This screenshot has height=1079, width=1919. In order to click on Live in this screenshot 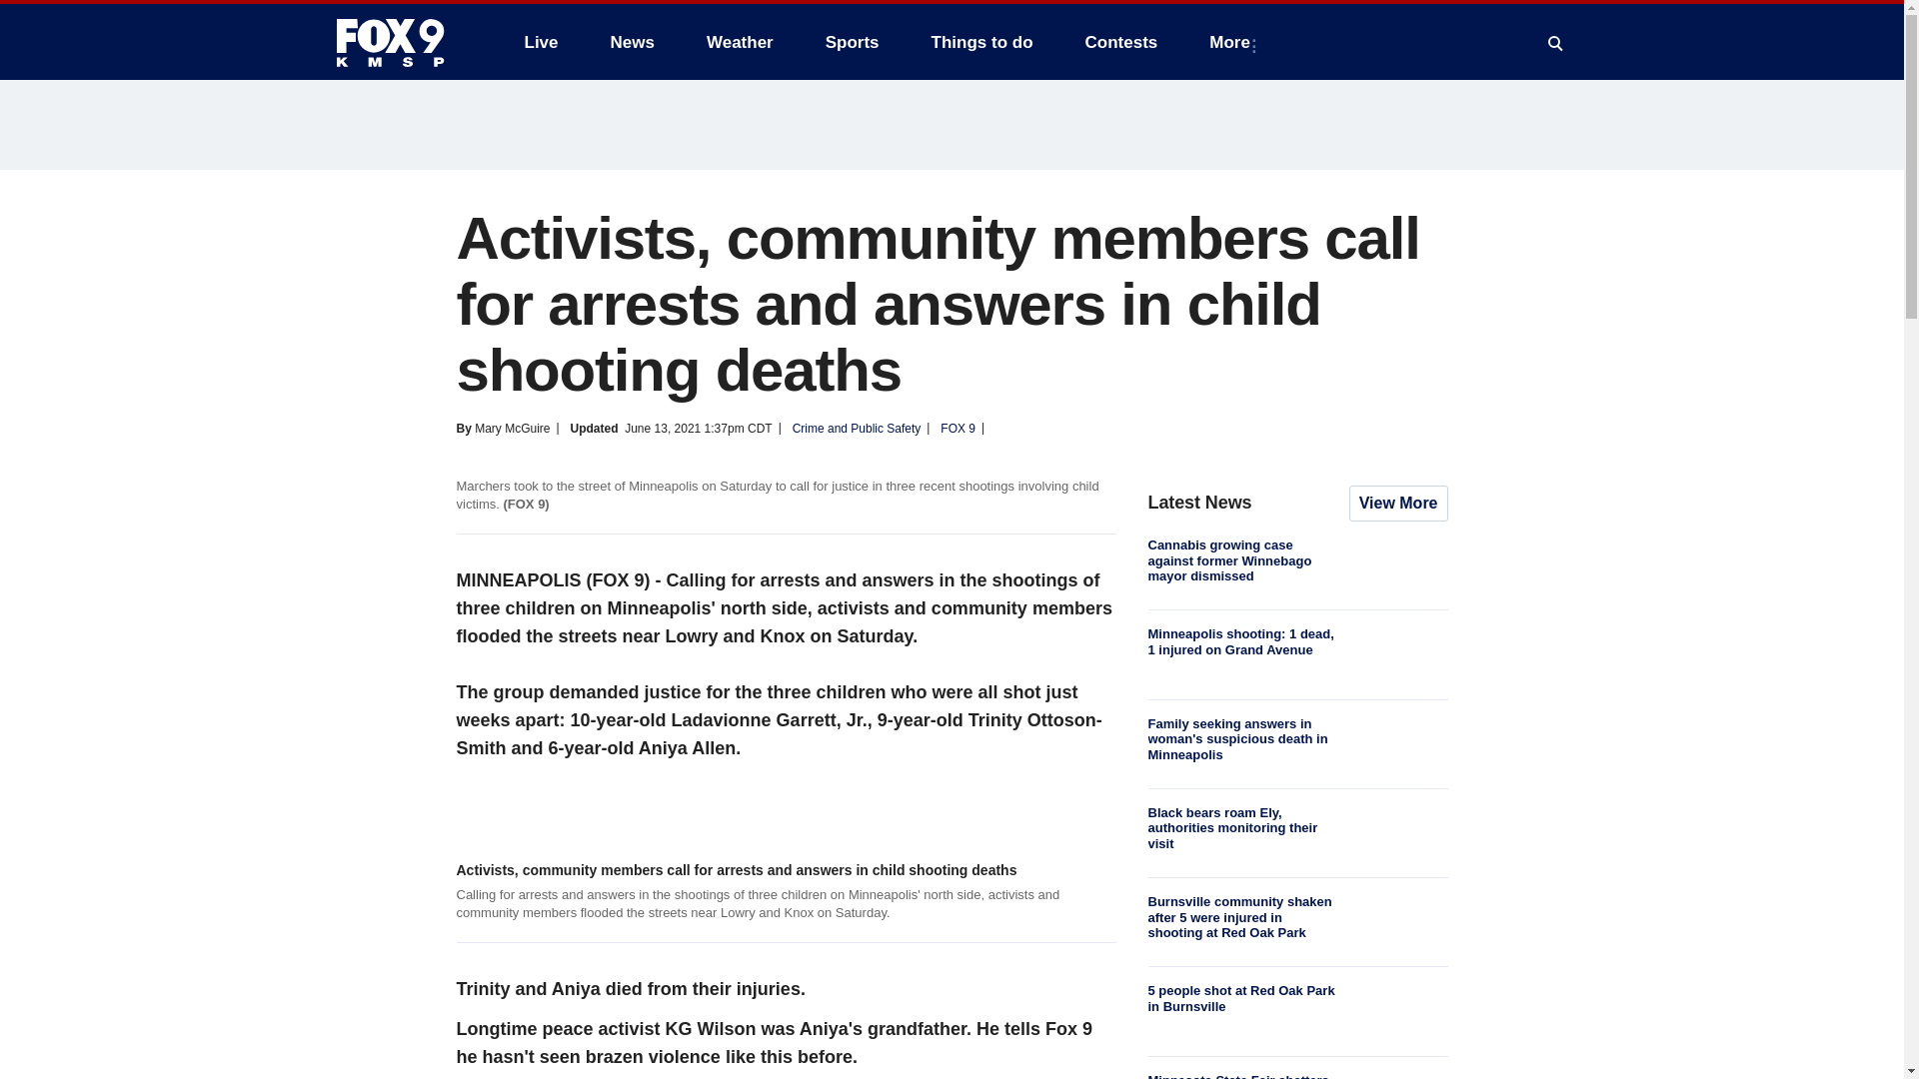, I will do `click(541, 42)`.